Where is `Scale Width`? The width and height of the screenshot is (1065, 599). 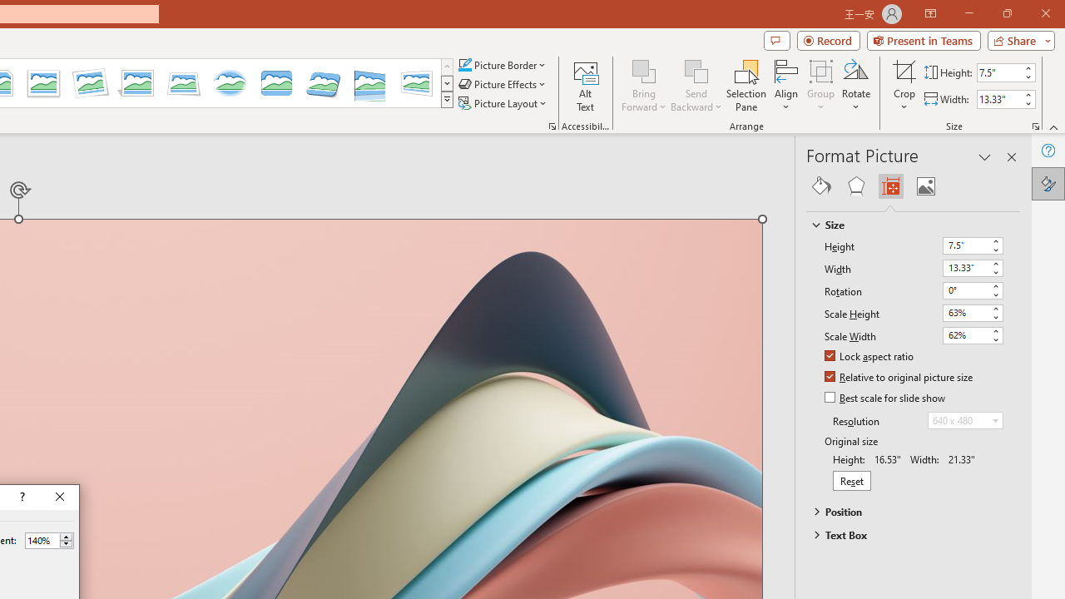
Scale Width is located at coordinates (972, 335).